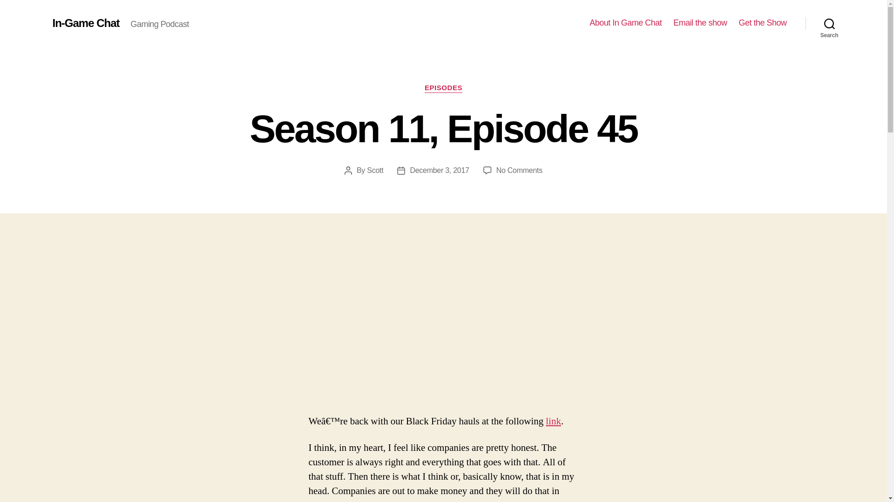  What do you see at coordinates (85, 23) in the screenshot?
I see `In-Game Chat` at bounding box center [85, 23].